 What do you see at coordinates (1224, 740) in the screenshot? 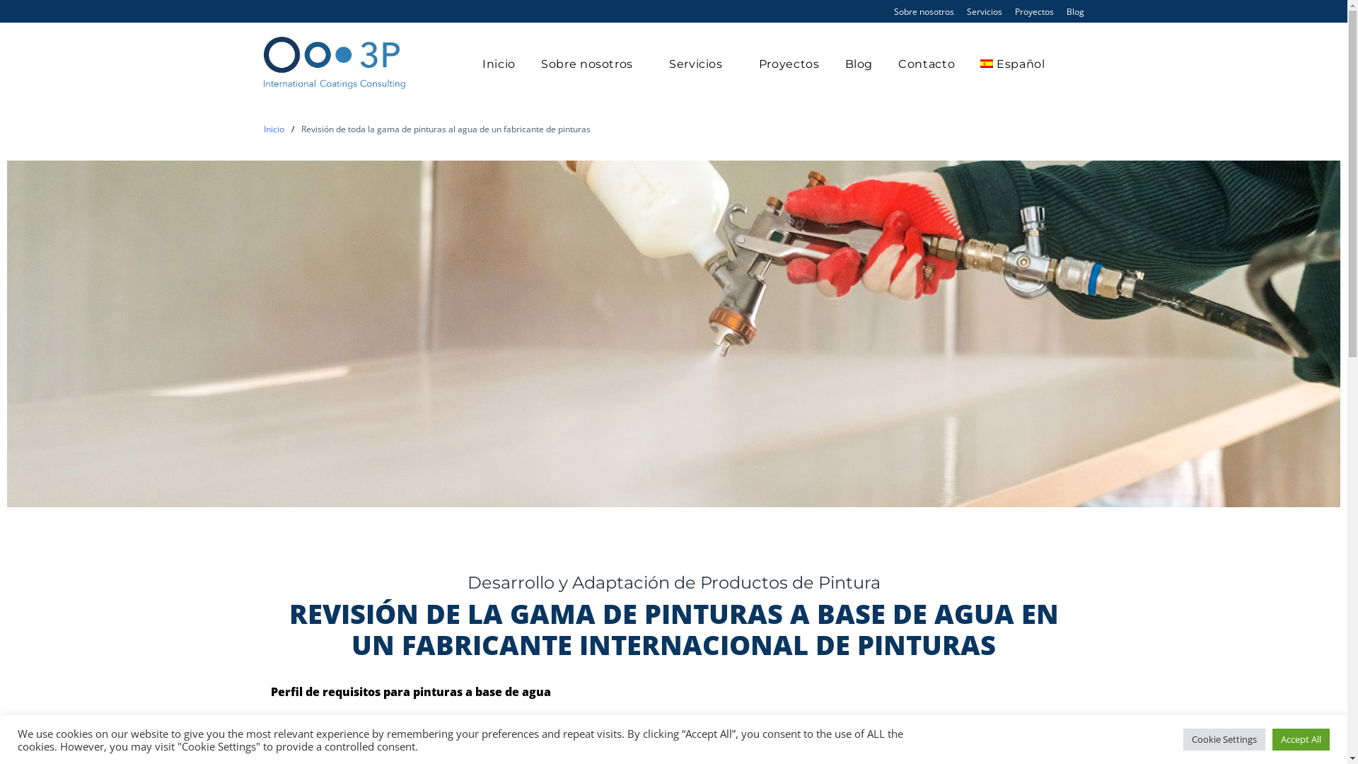
I see `Cookie Settings` at bounding box center [1224, 740].